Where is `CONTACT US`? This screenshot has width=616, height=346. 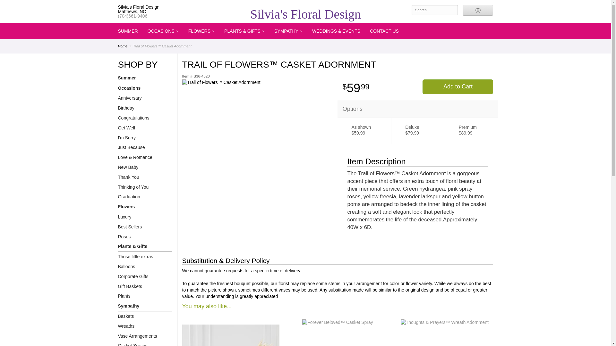 CONTACT US is located at coordinates (384, 31).